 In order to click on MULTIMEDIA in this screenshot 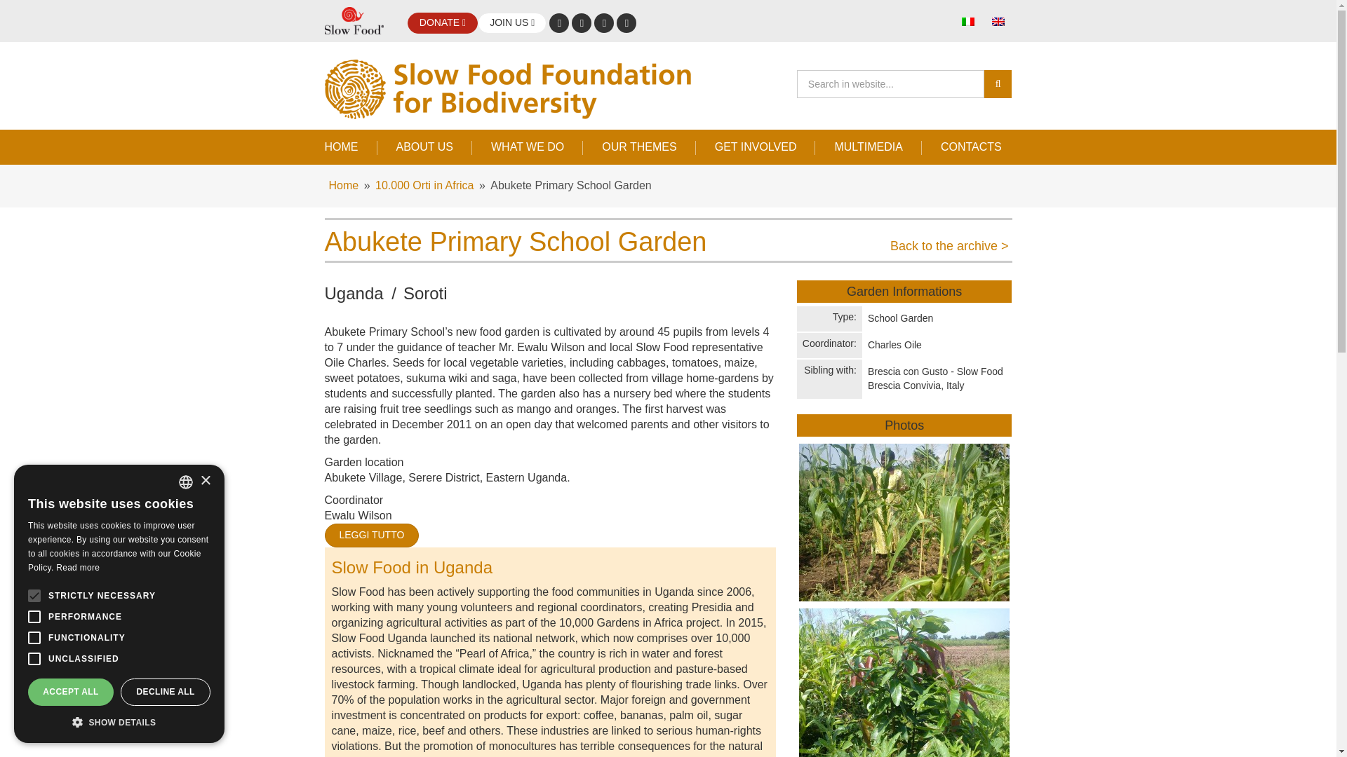, I will do `click(868, 146)`.